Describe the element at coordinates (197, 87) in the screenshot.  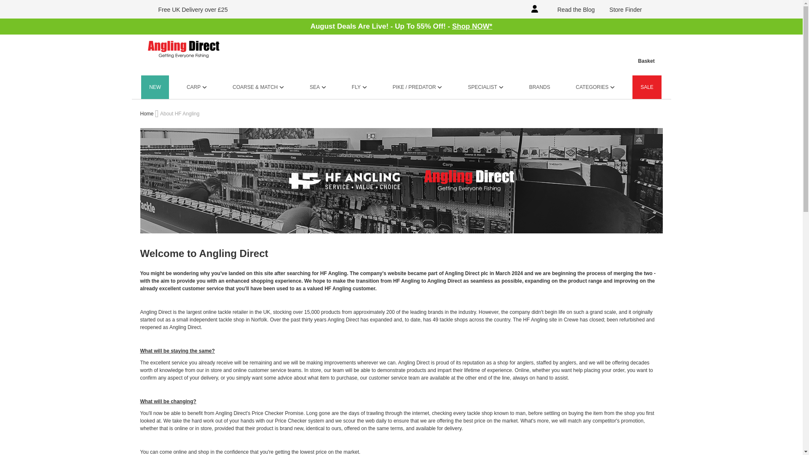
I see `CARP` at that location.